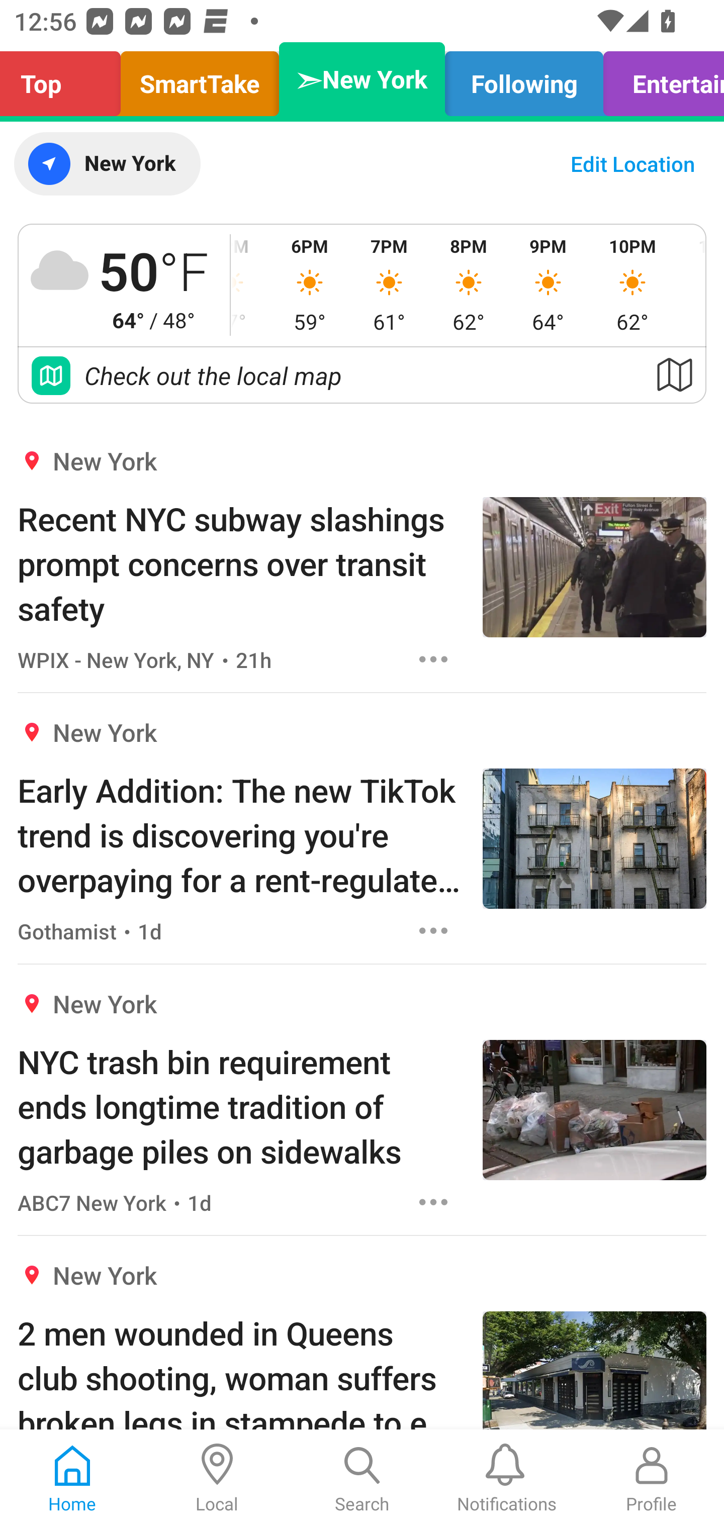 The image size is (724, 1528). Describe the element at coordinates (65, 79) in the screenshot. I see `Top` at that location.